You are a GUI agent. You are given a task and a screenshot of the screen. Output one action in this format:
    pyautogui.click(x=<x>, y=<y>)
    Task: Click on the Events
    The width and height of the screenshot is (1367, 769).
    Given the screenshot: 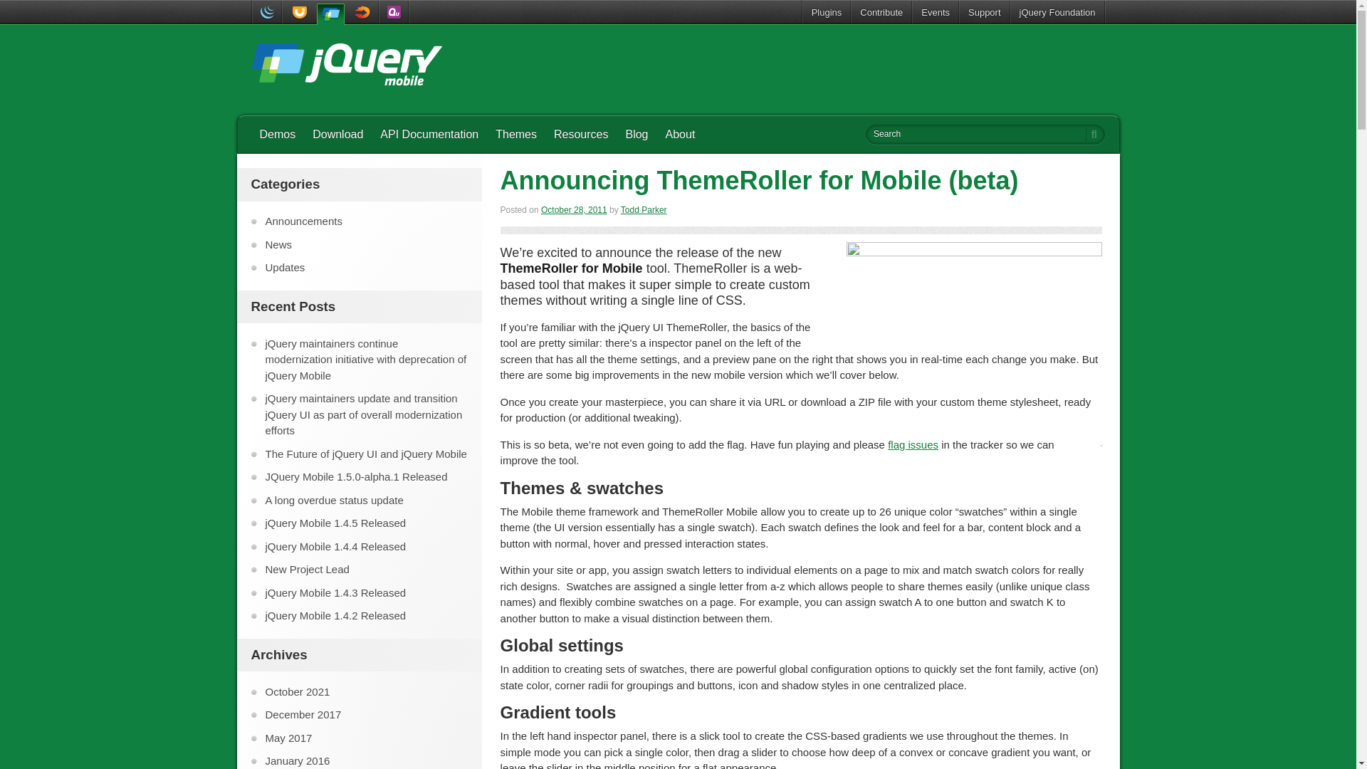 What is the action you would take?
    pyautogui.click(x=936, y=12)
    